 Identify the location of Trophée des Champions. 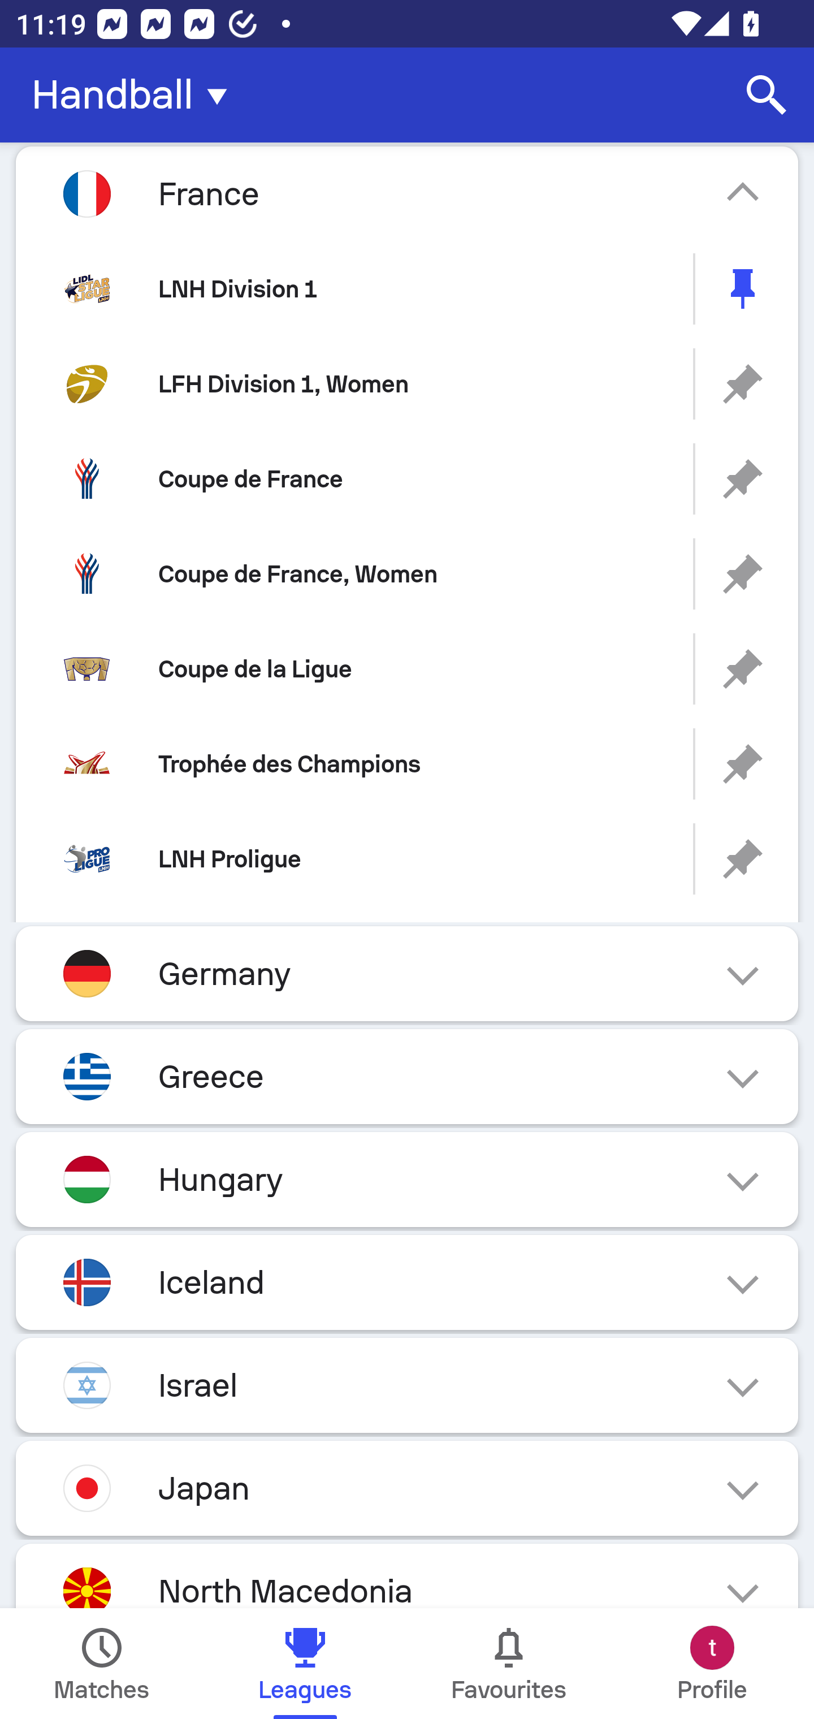
(407, 763).